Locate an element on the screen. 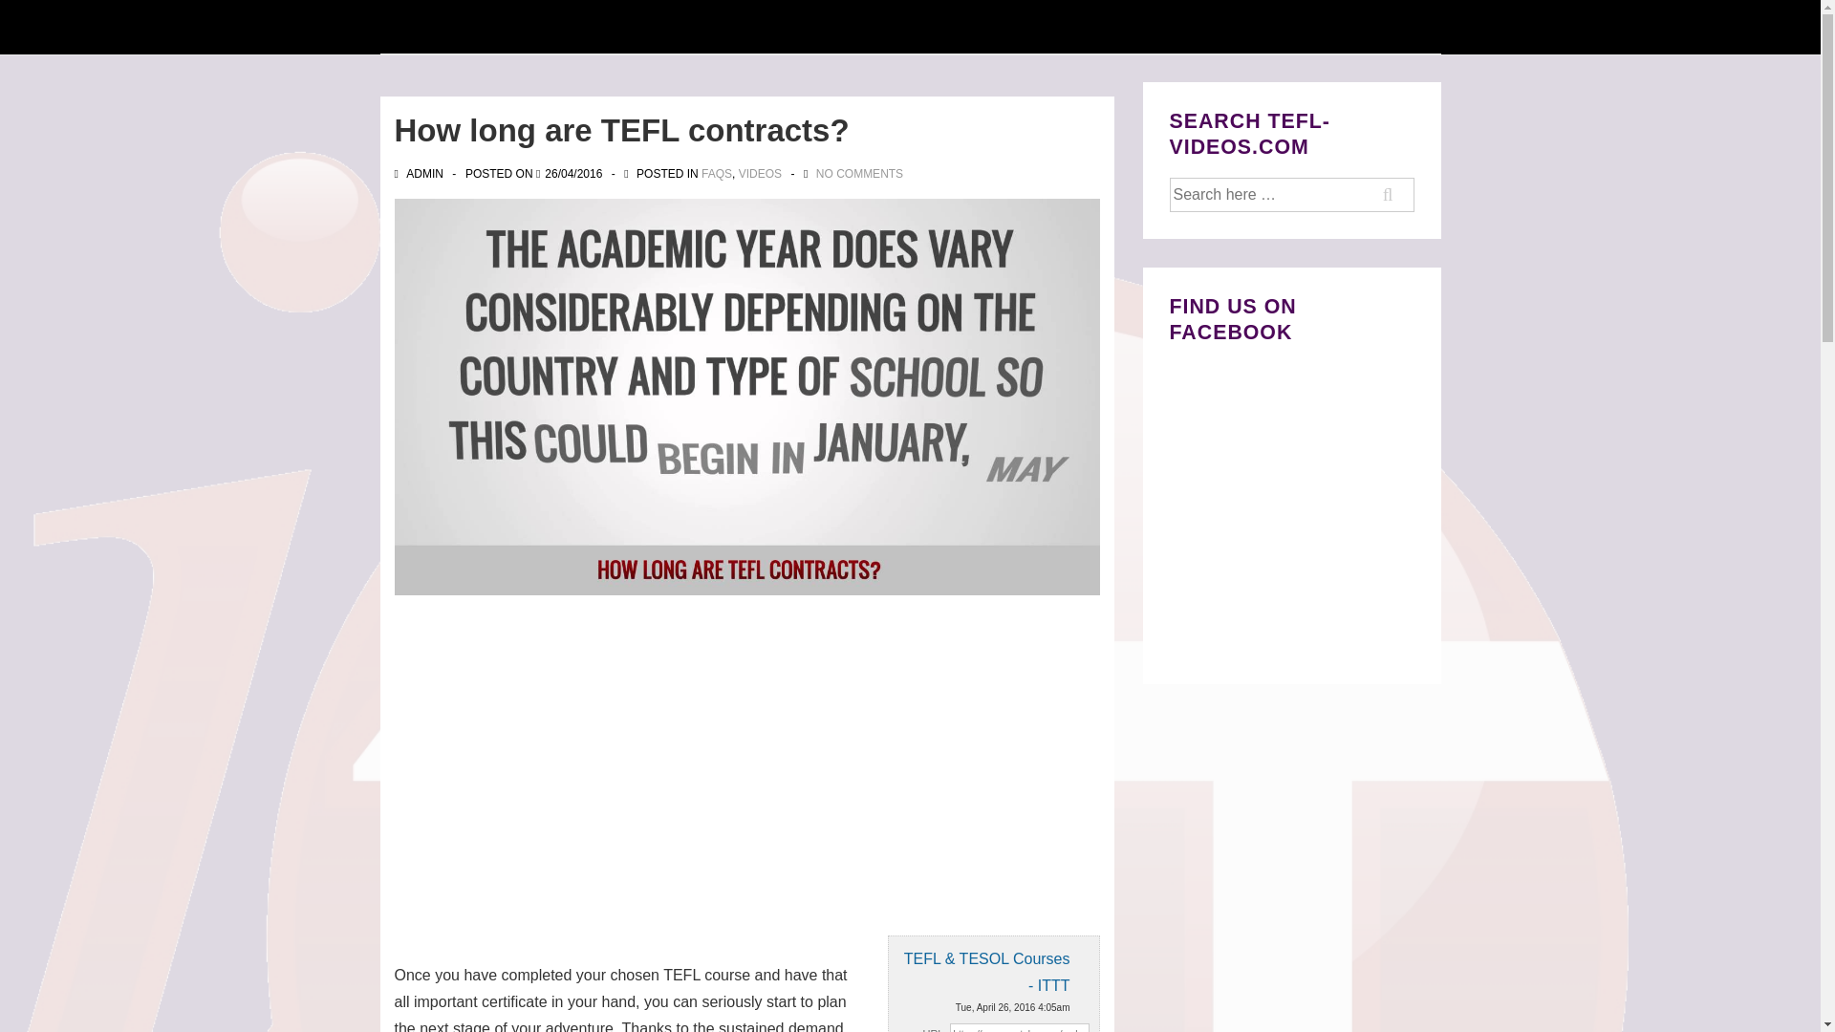  How long are TEFL contracts? is located at coordinates (573, 174).